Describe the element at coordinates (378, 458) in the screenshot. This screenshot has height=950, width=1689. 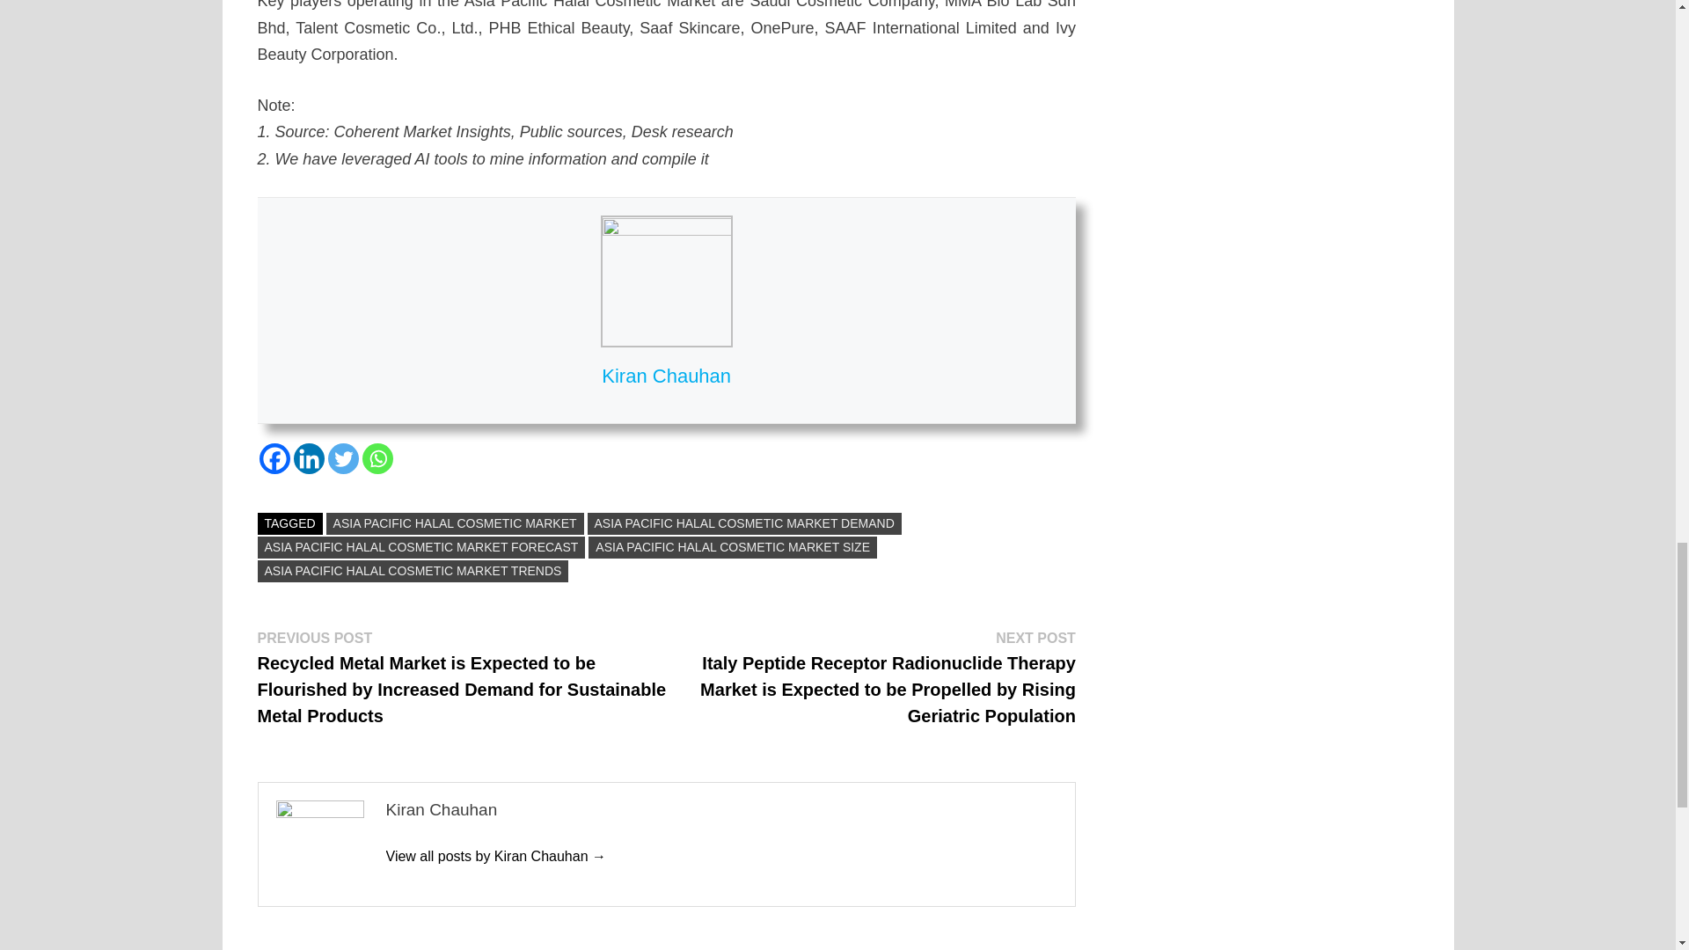
I see `Whatsapp` at that location.